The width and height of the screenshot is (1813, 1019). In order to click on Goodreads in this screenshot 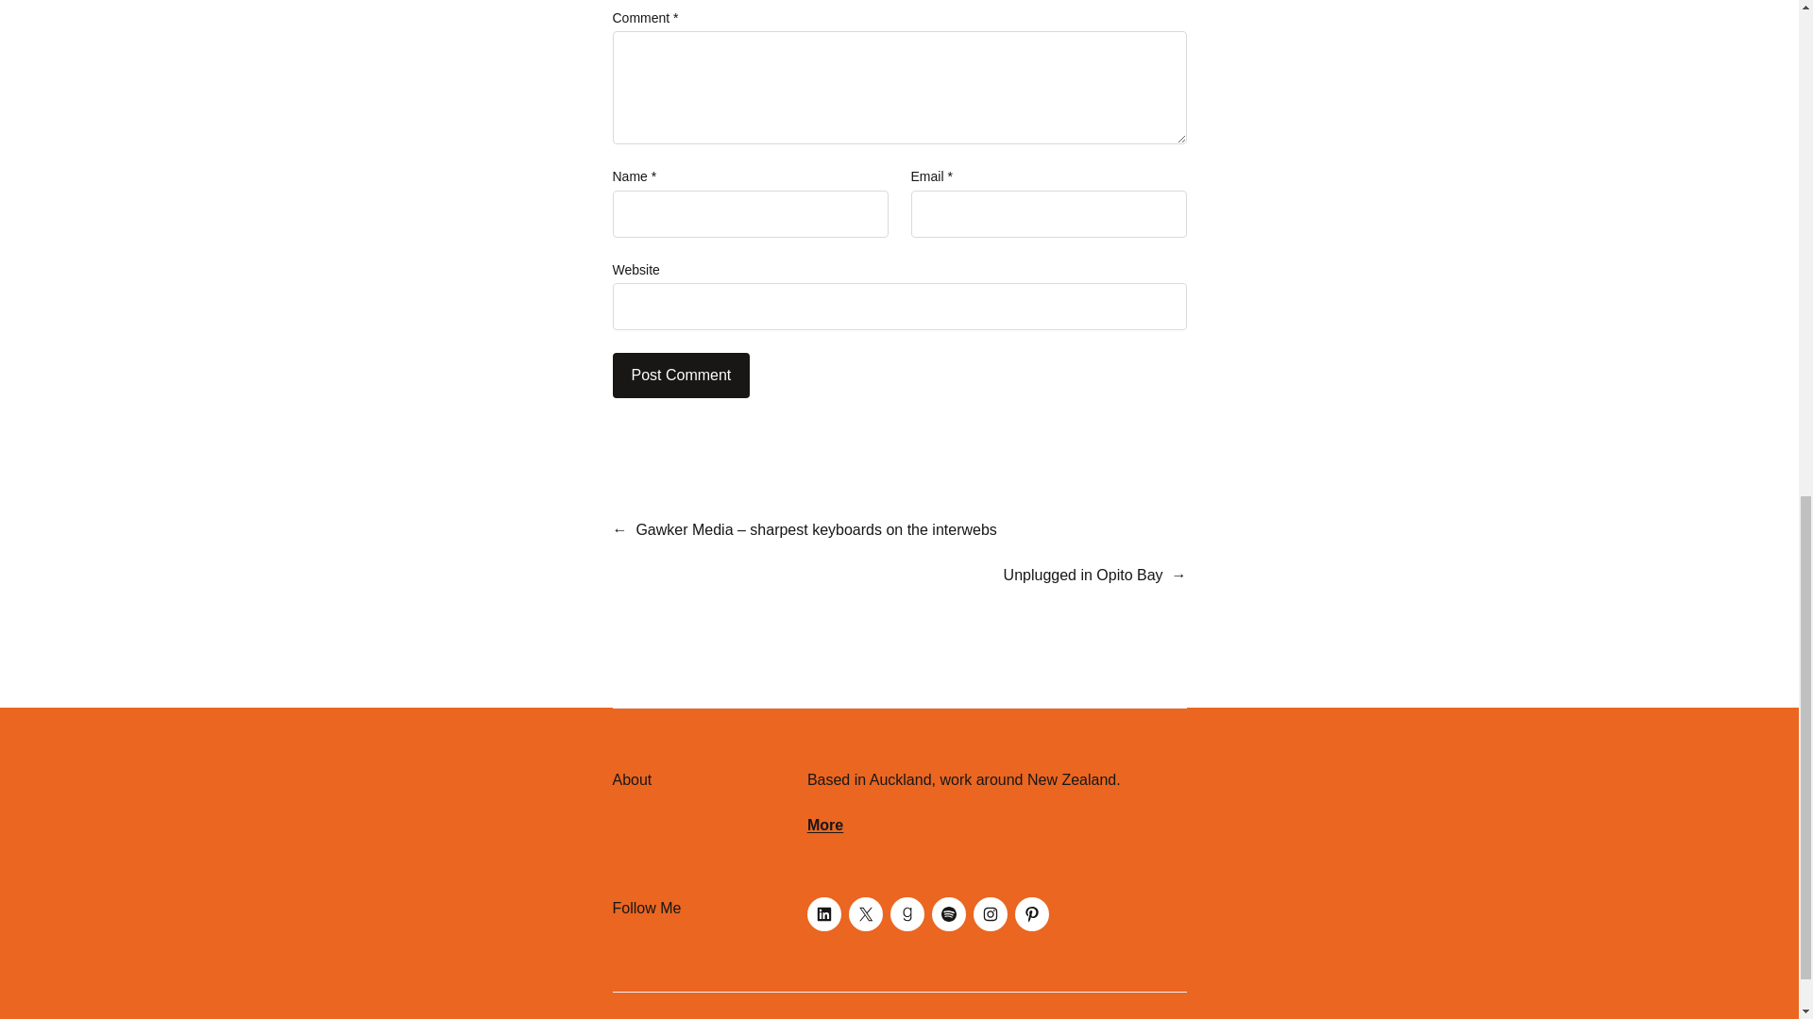, I will do `click(906, 914)`.